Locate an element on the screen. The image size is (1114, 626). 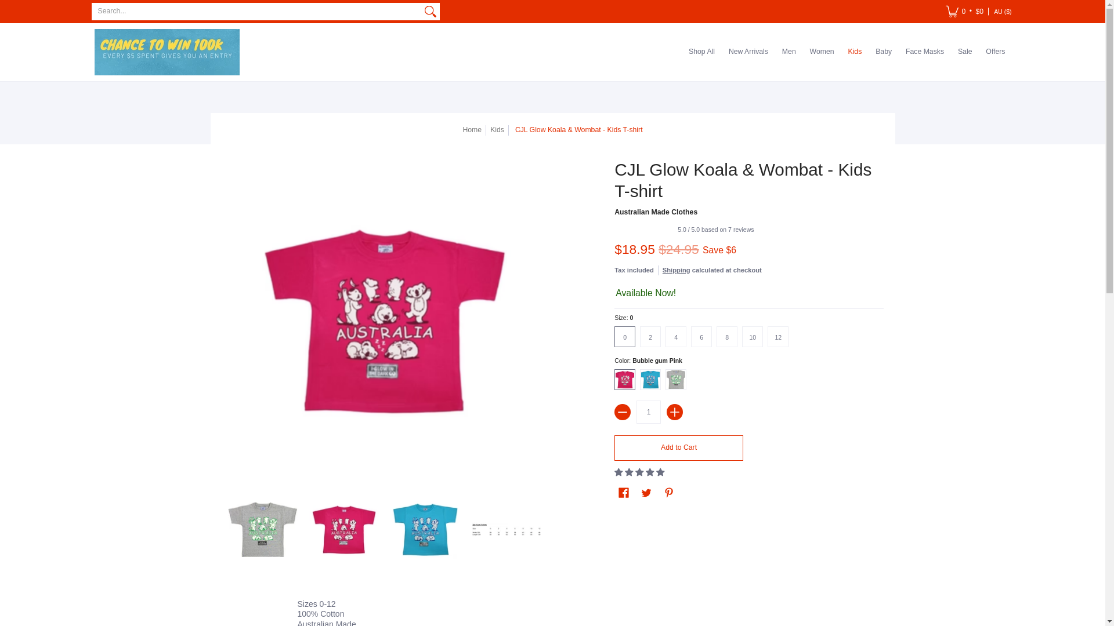
Cart is located at coordinates (964, 12).